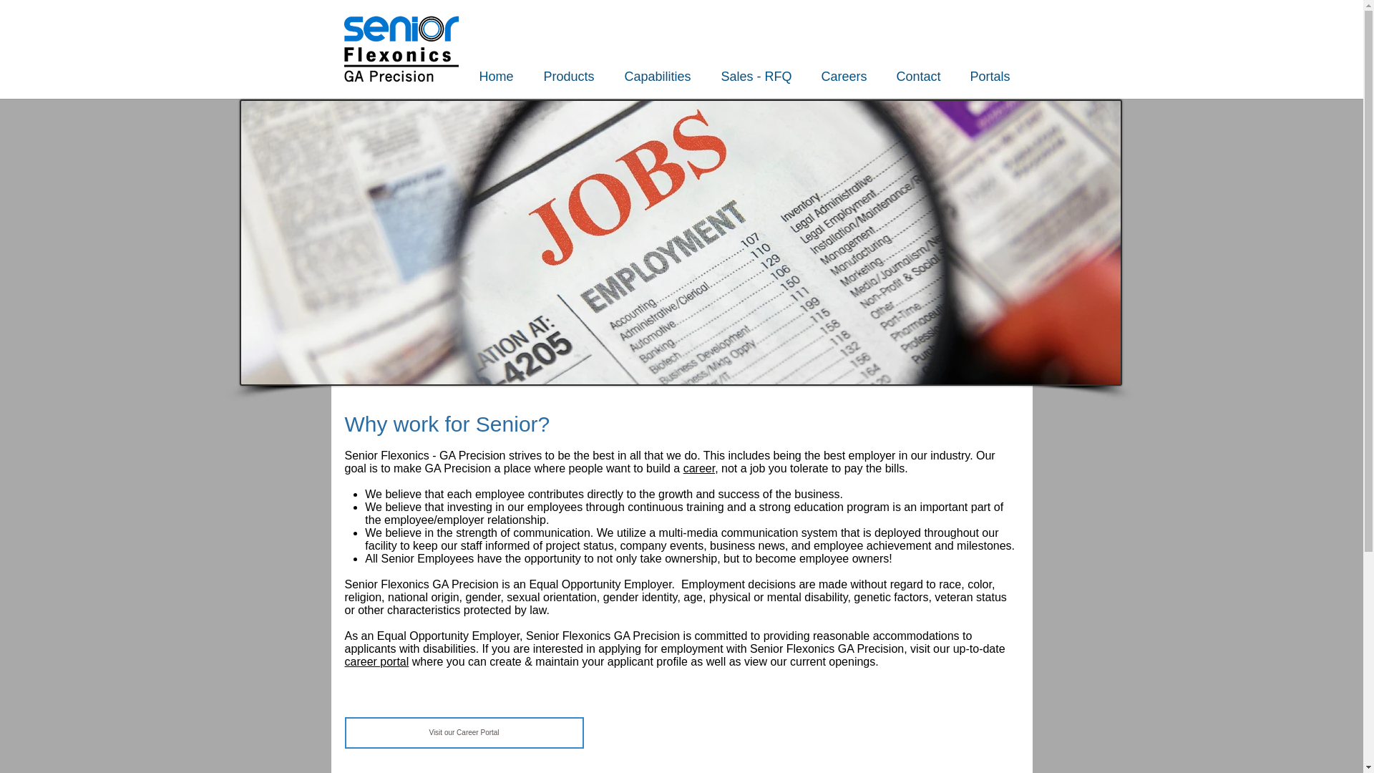 Image resolution: width=1374 pixels, height=773 pixels. What do you see at coordinates (505, 76) in the screenshot?
I see `Home` at bounding box center [505, 76].